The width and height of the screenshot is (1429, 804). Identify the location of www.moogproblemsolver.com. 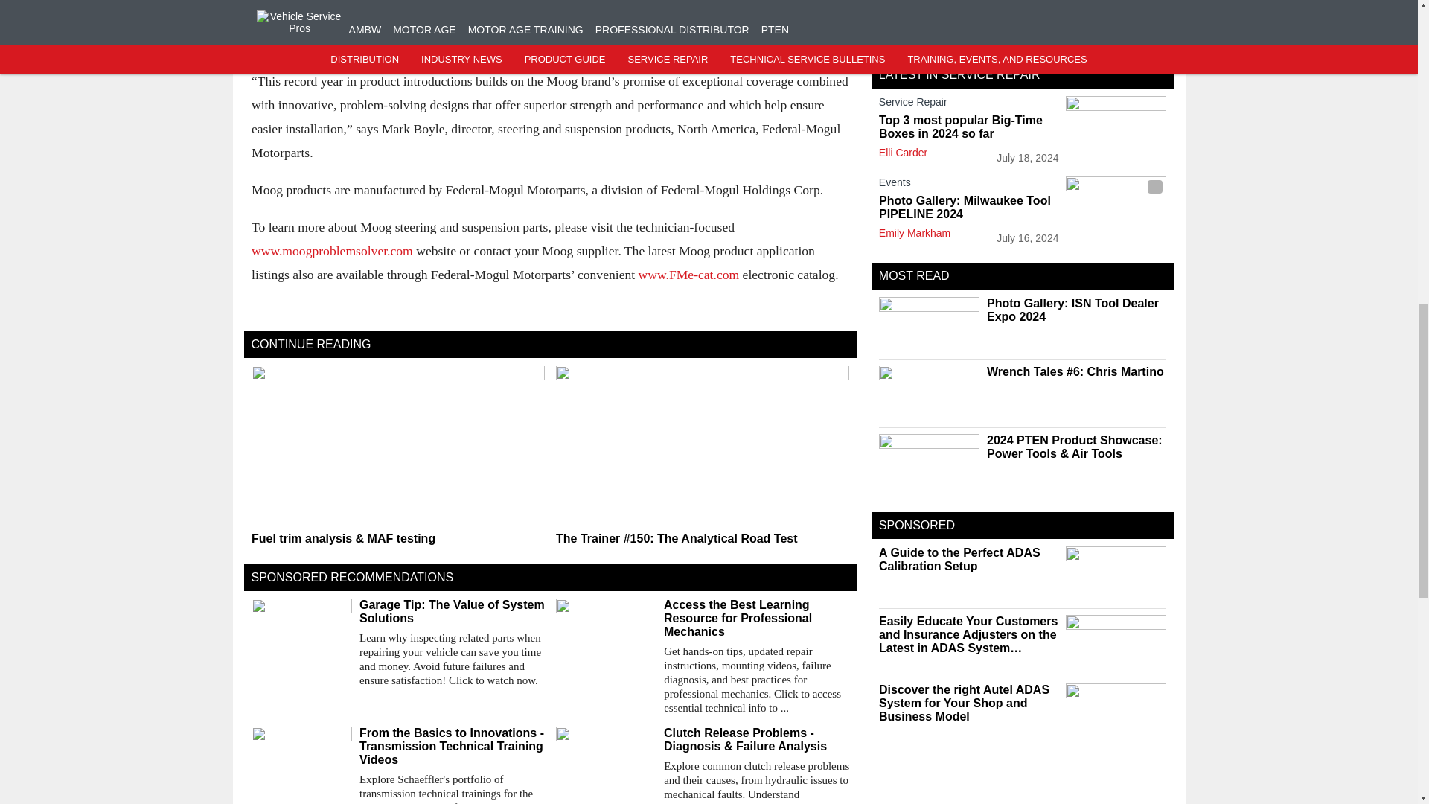
(332, 250).